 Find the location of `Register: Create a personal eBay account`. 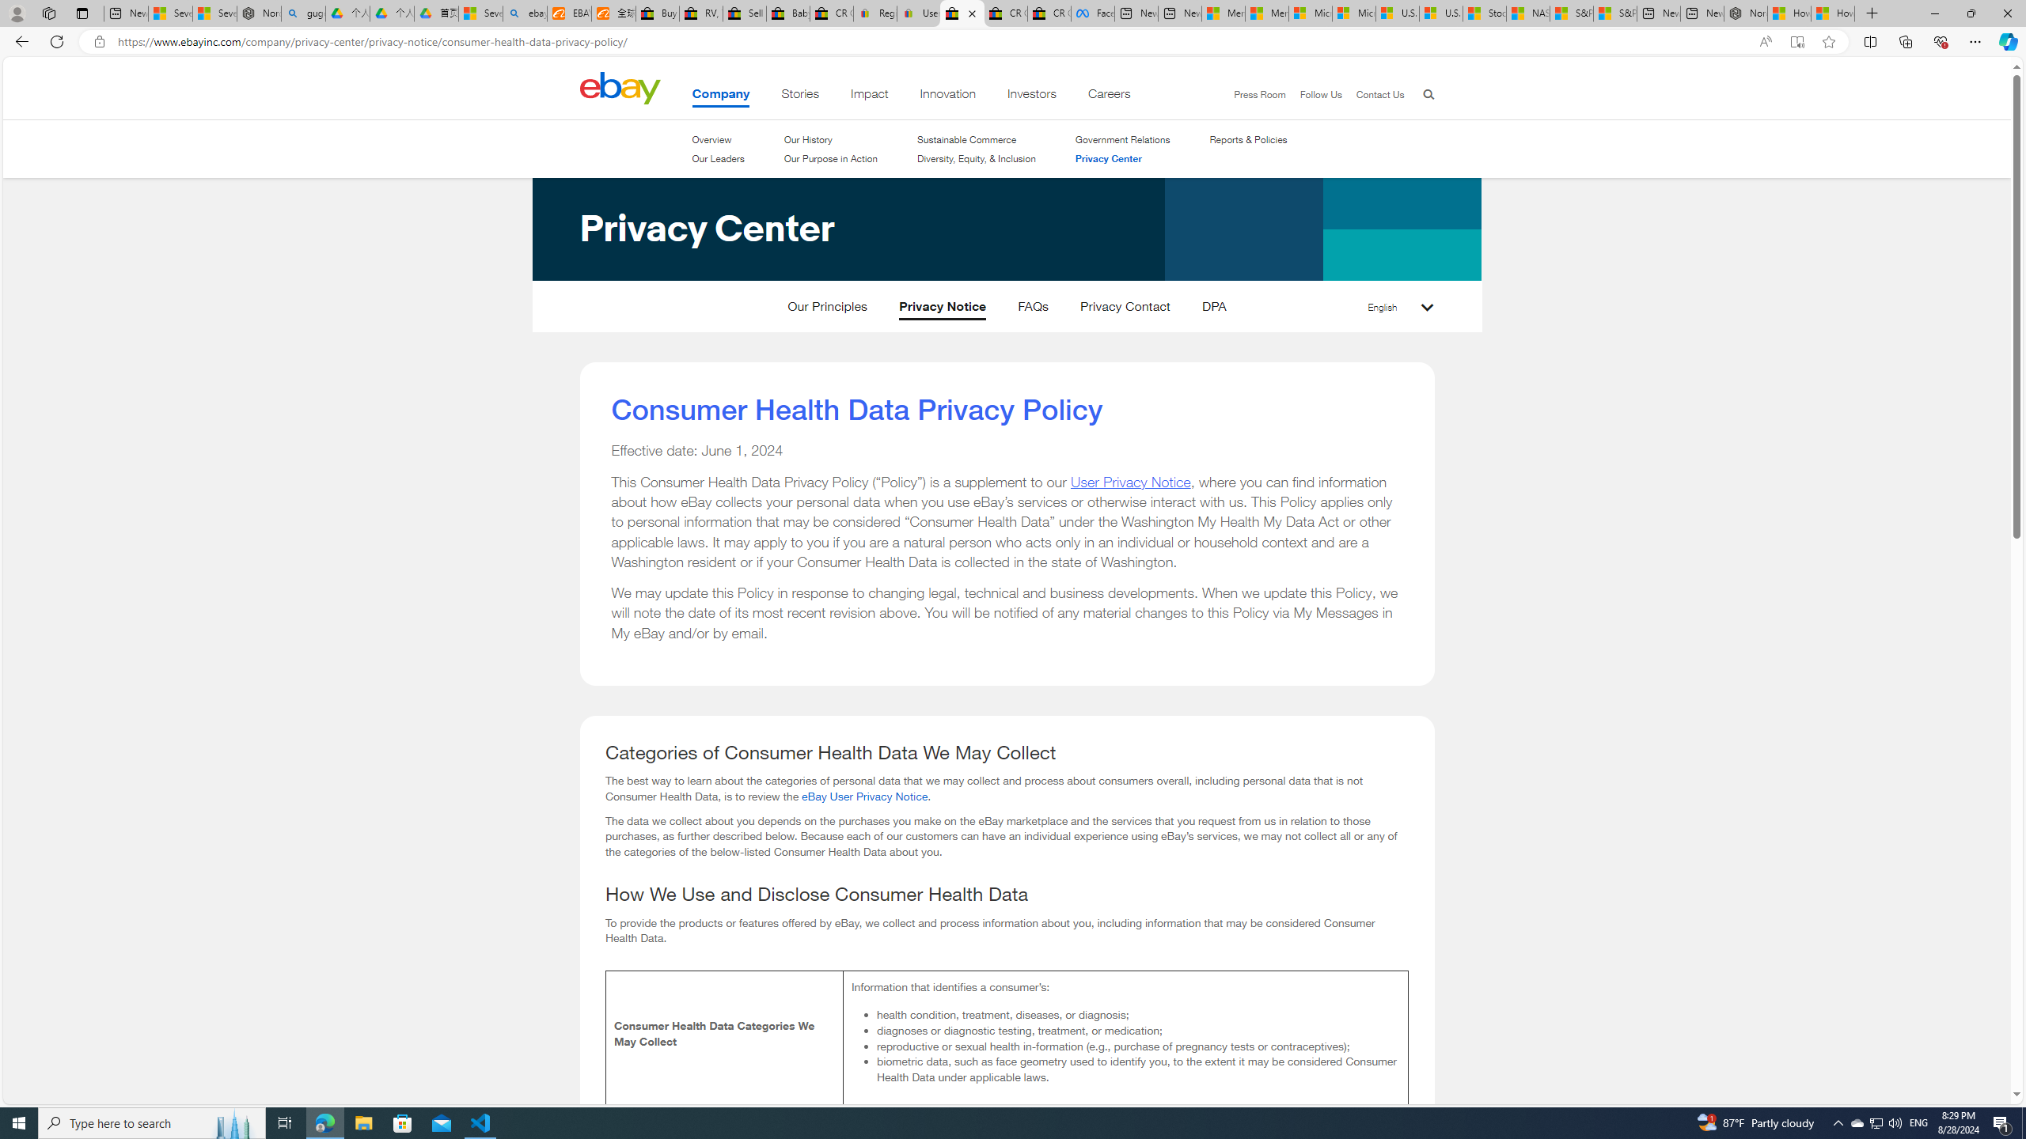

Register: Create a personal eBay account is located at coordinates (875, 13).